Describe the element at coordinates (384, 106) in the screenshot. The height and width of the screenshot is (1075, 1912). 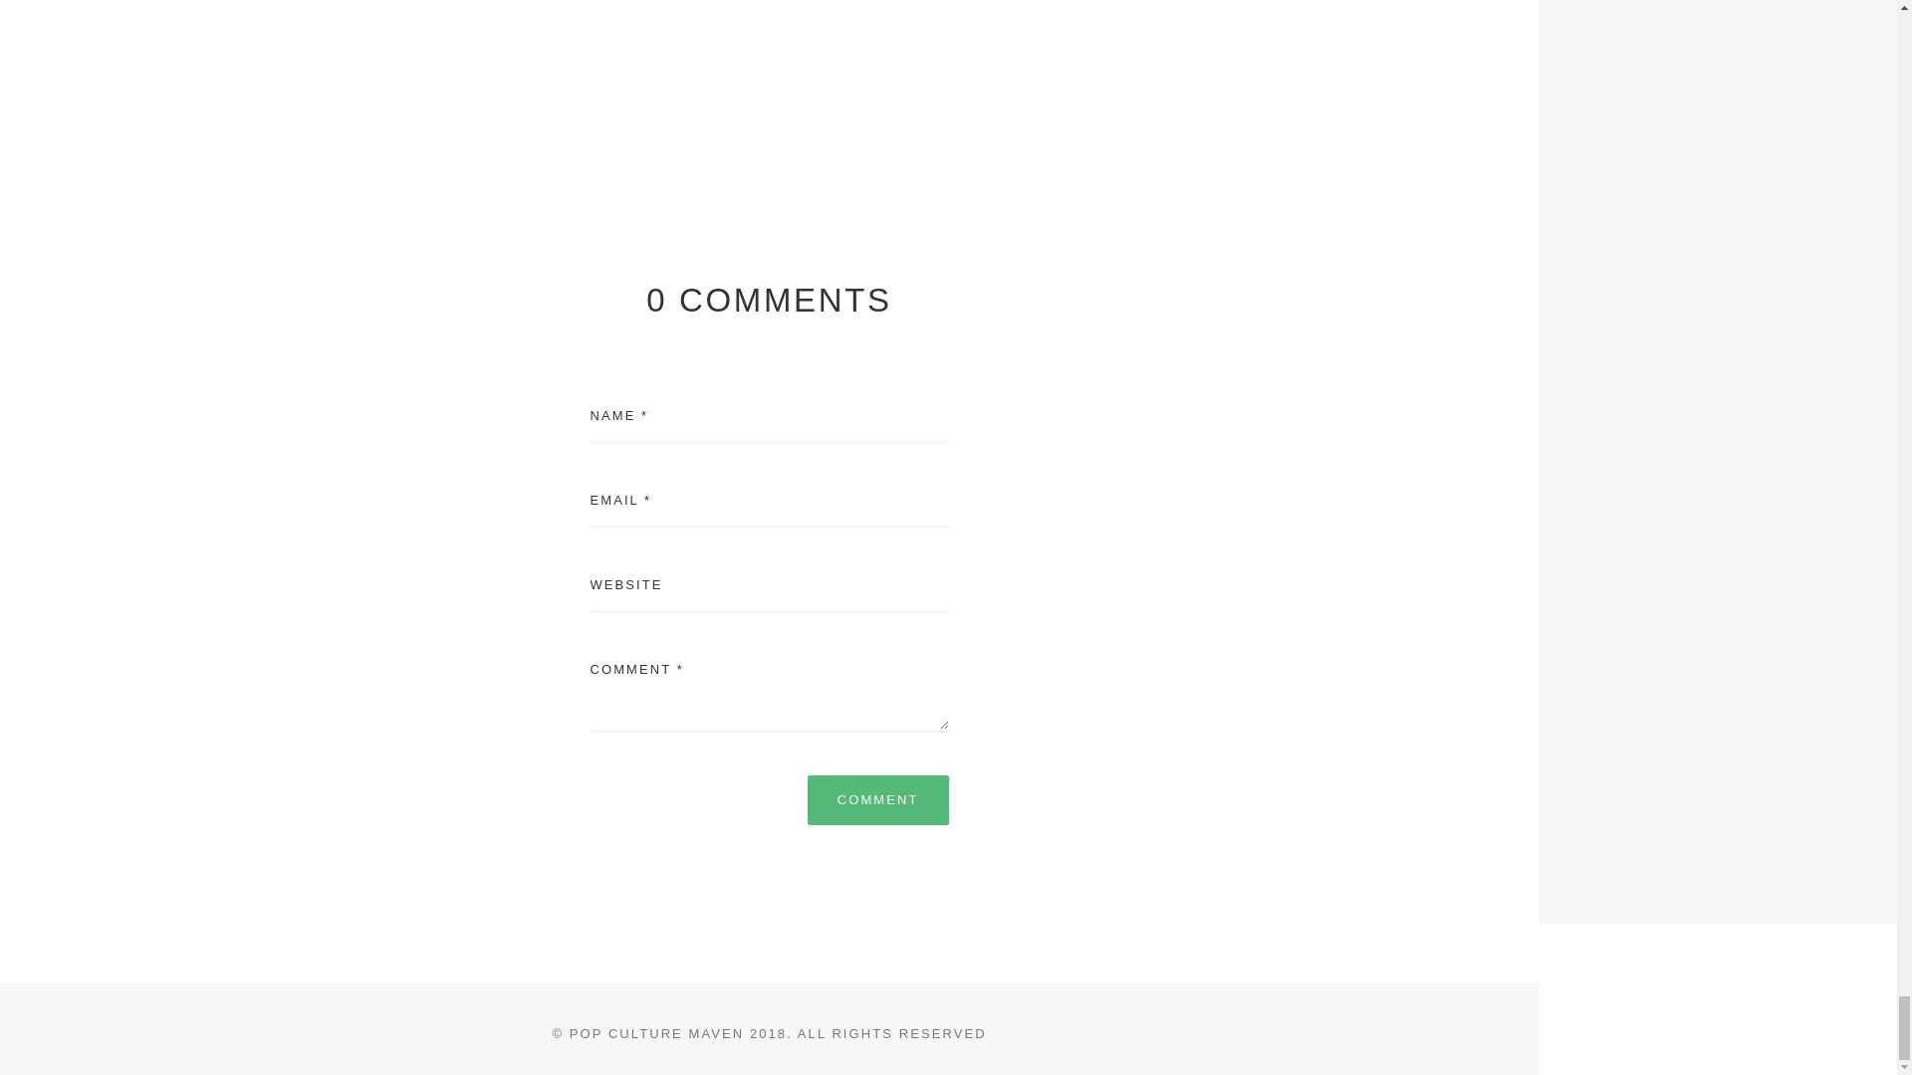
I see `Kickstarter Watch: A Vampire In Hollywood` at that location.